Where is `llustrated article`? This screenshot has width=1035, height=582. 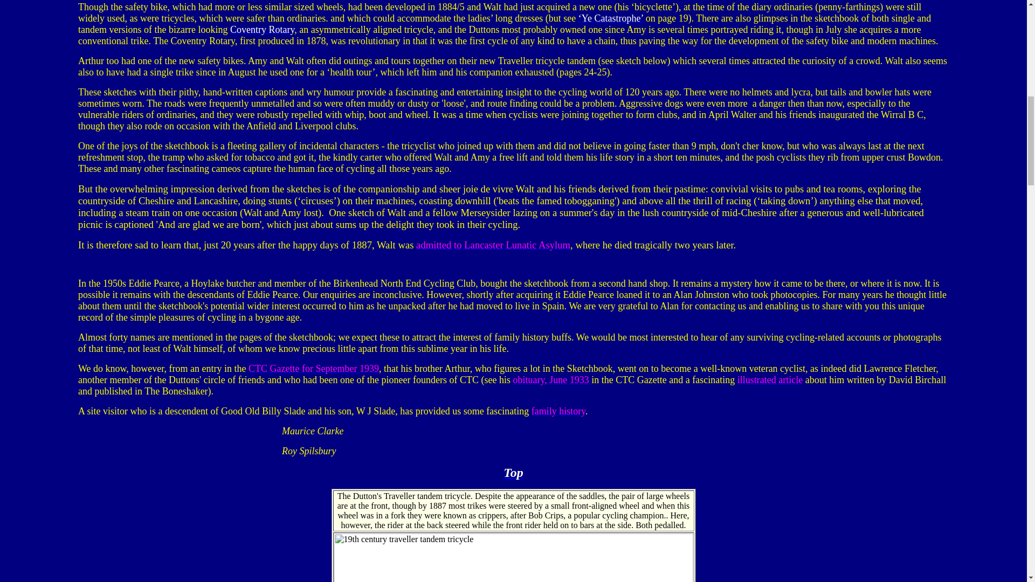 llustrated article is located at coordinates (771, 379).